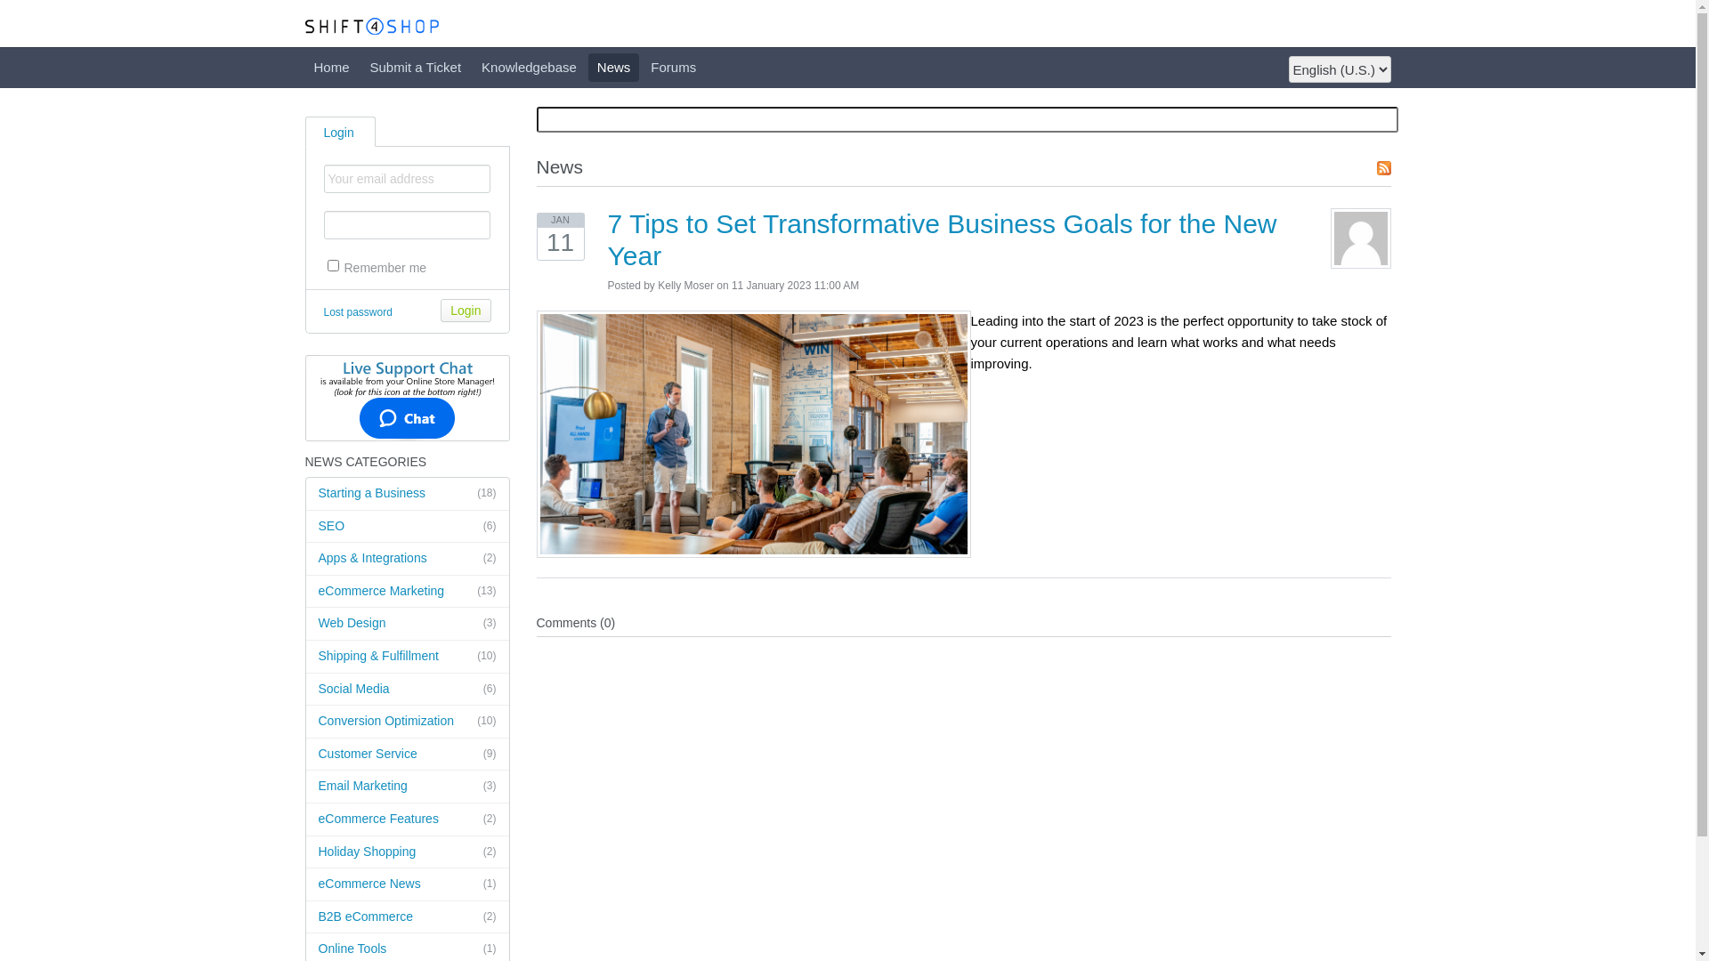  Describe the element at coordinates (408, 657) in the screenshot. I see `(10)
Shipping & Fulfillment` at that location.